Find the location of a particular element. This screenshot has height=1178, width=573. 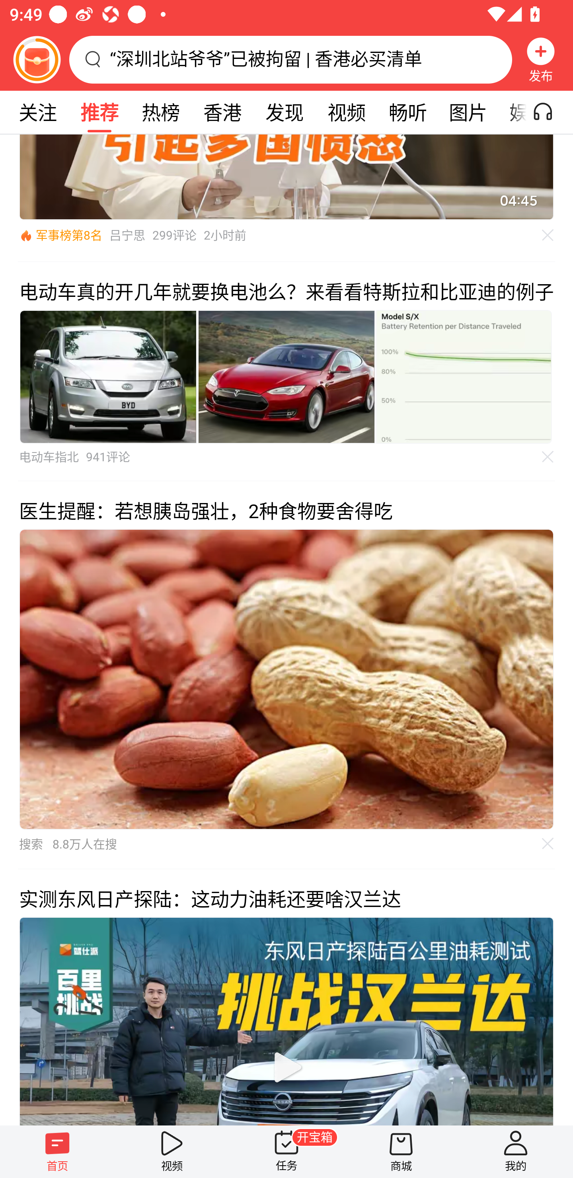

不感兴趣 is located at coordinates (548, 236).